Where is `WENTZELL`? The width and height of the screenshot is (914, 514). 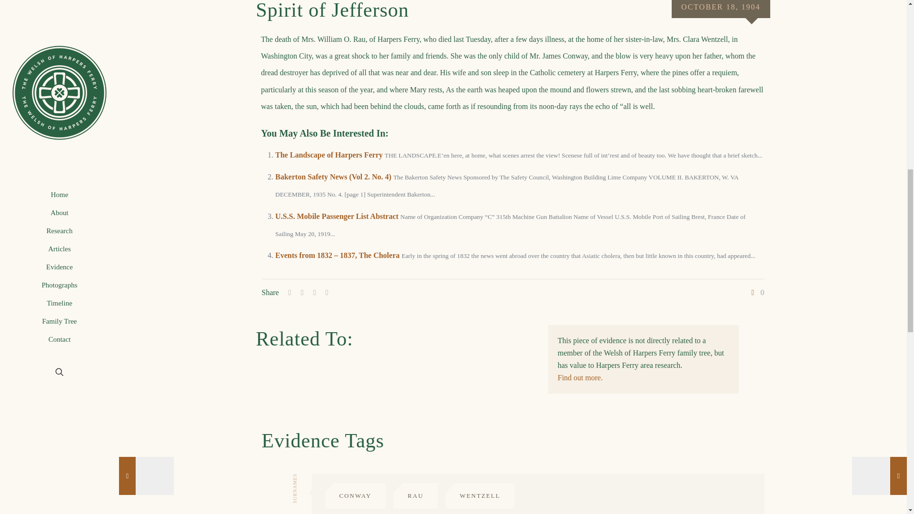 WENTZELL is located at coordinates (480, 496).